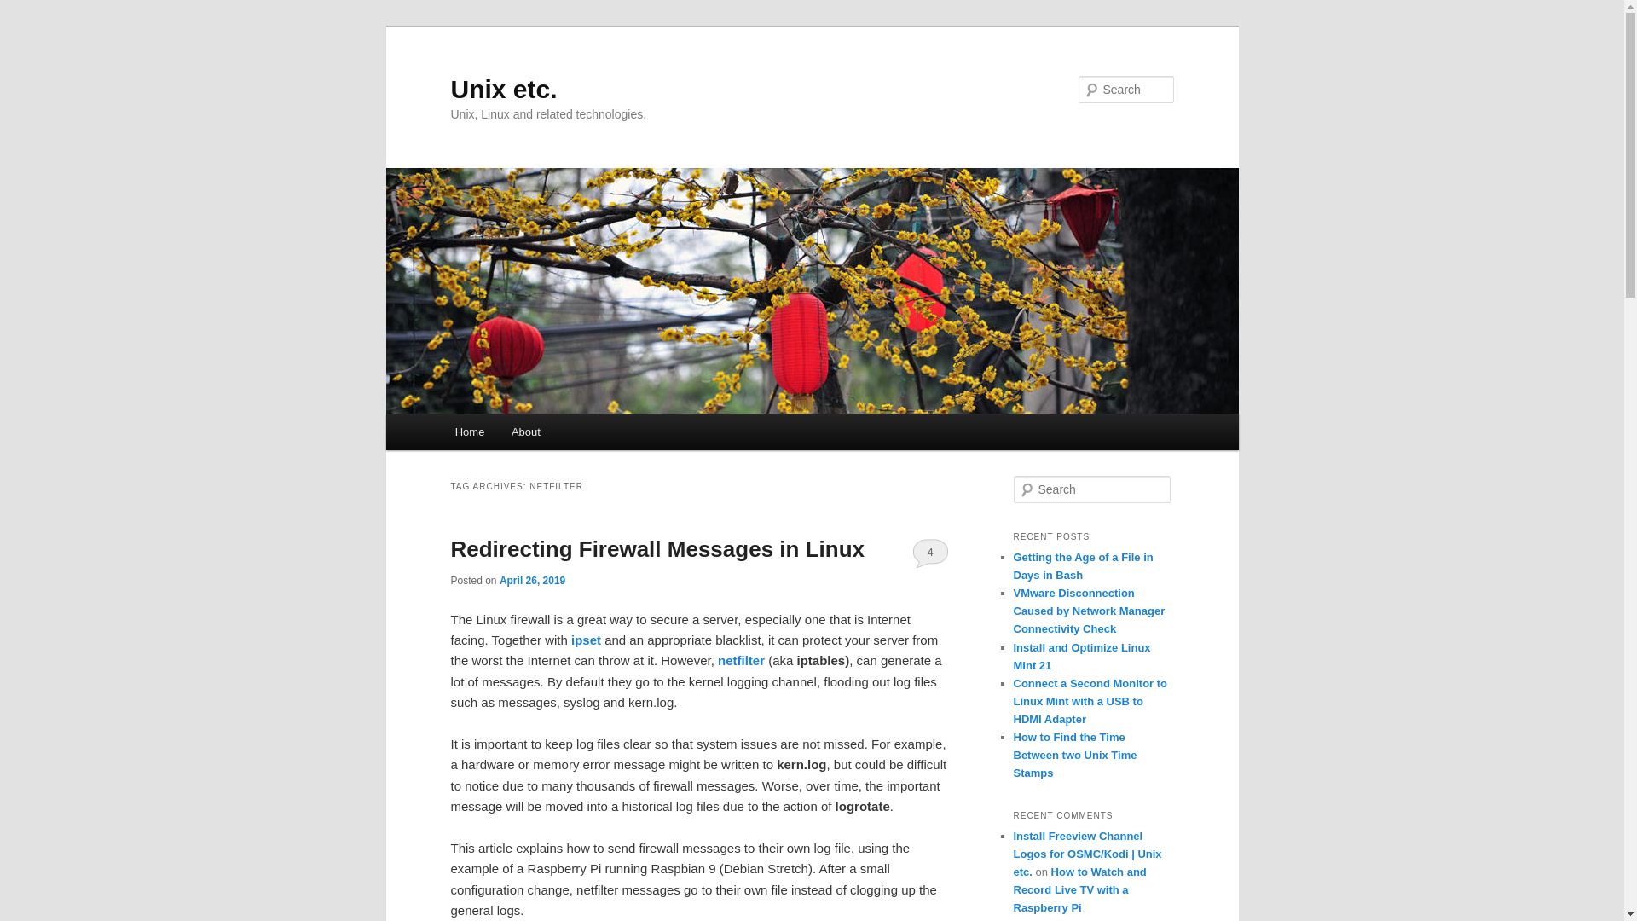 The image size is (1637, 921). Describe the element at coordinates (27, 9) in the screenshot. I see `Search` at that location.